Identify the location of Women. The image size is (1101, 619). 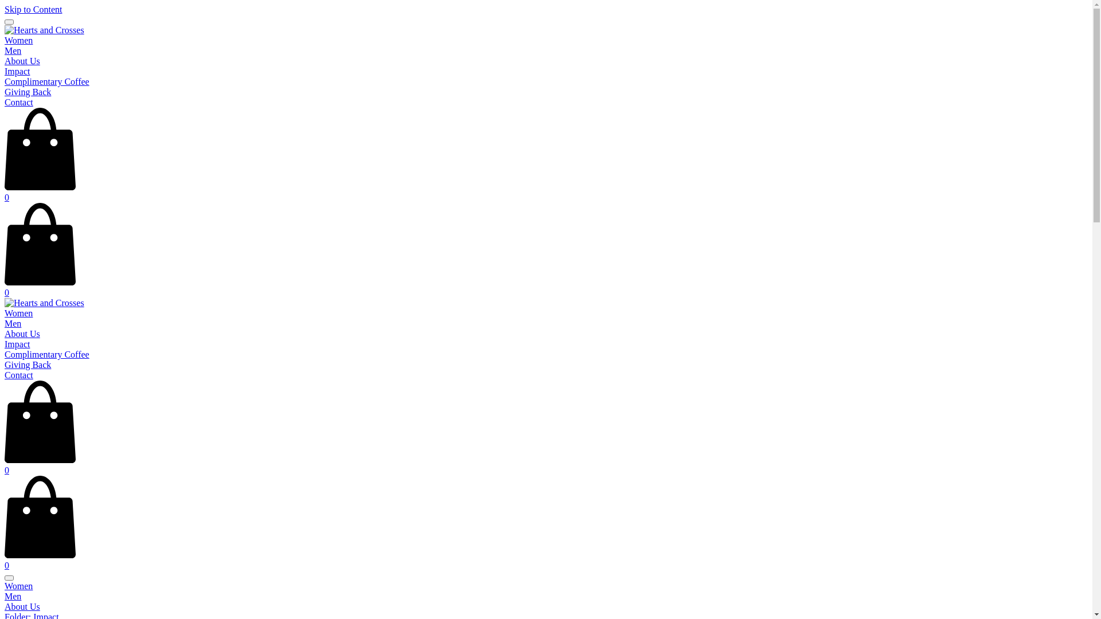
(18, 313).